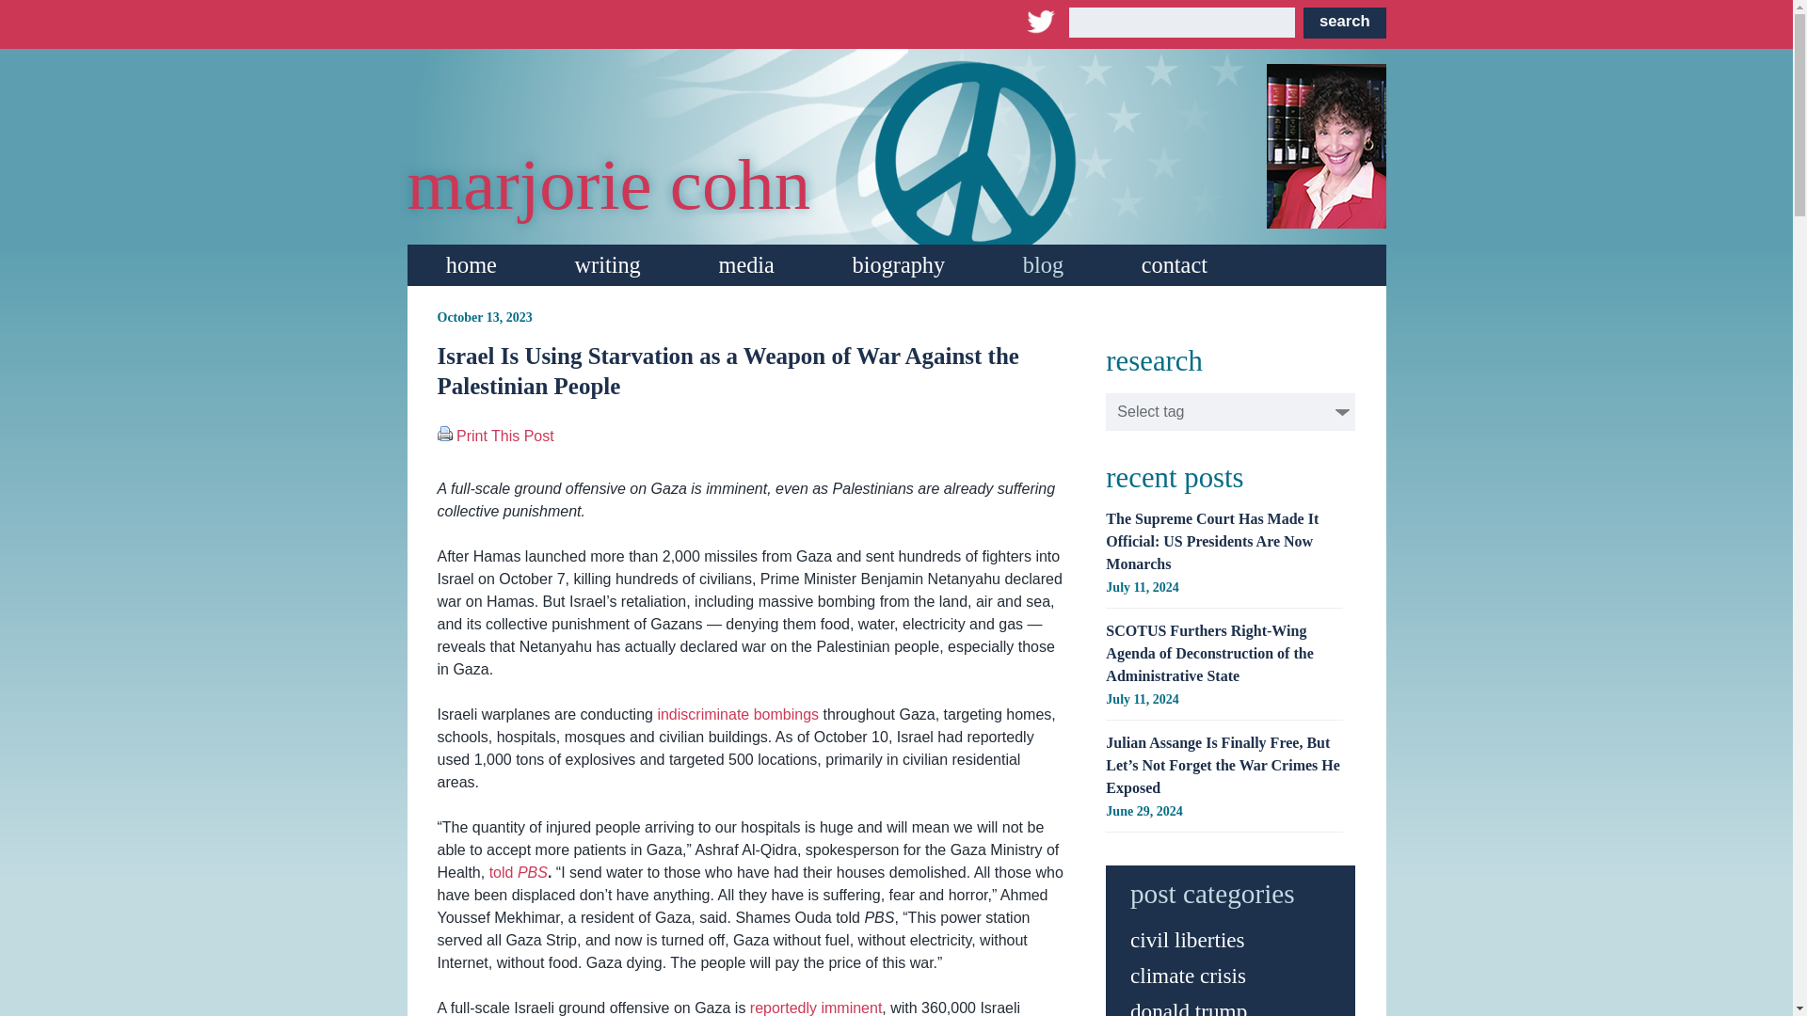 This screenshot has width=1807, height=1016. Describe the element at coordinates (1175, 265) in the screenshot. I see `contact` at that location.